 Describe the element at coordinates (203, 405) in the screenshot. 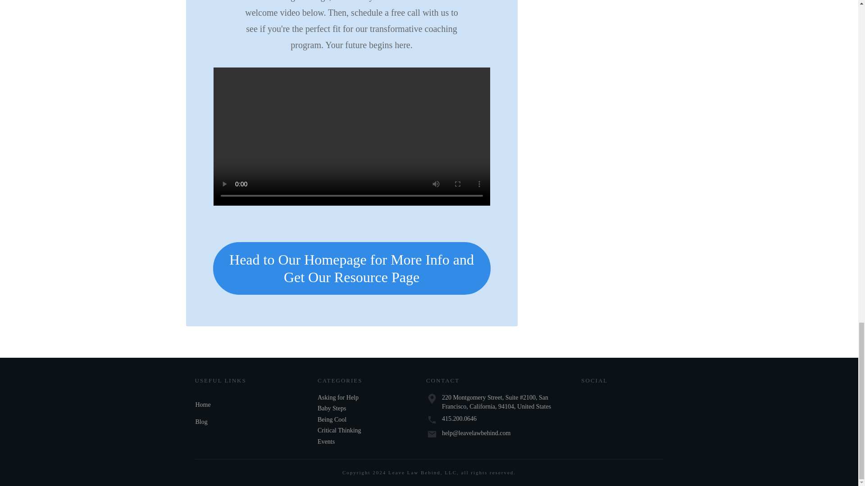

I see `Home` at that location.